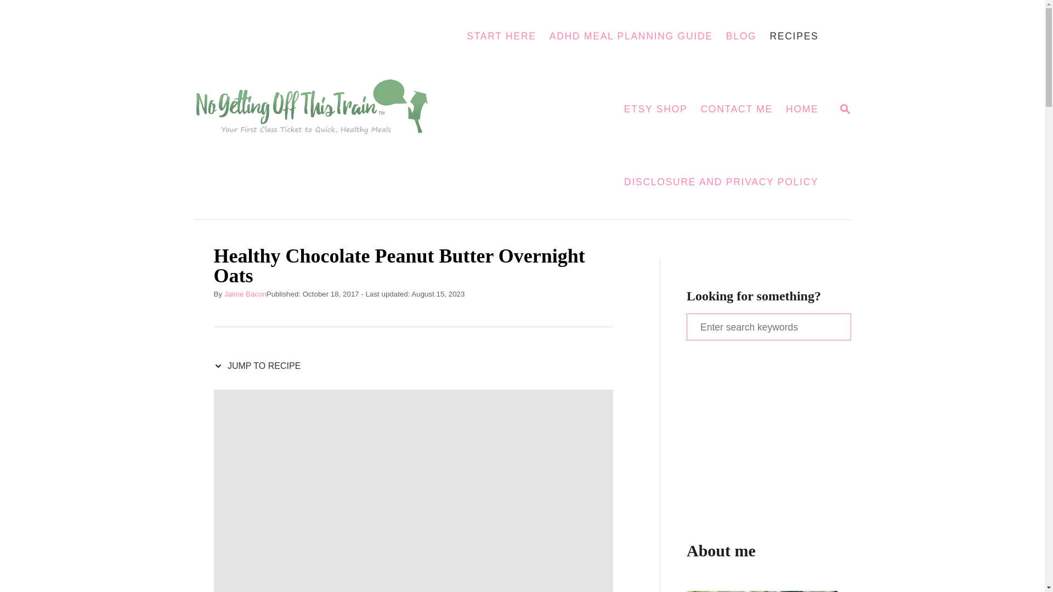  I want to click on DISCLOSURE AND PRIVACY POLICY, so click(721, 182).